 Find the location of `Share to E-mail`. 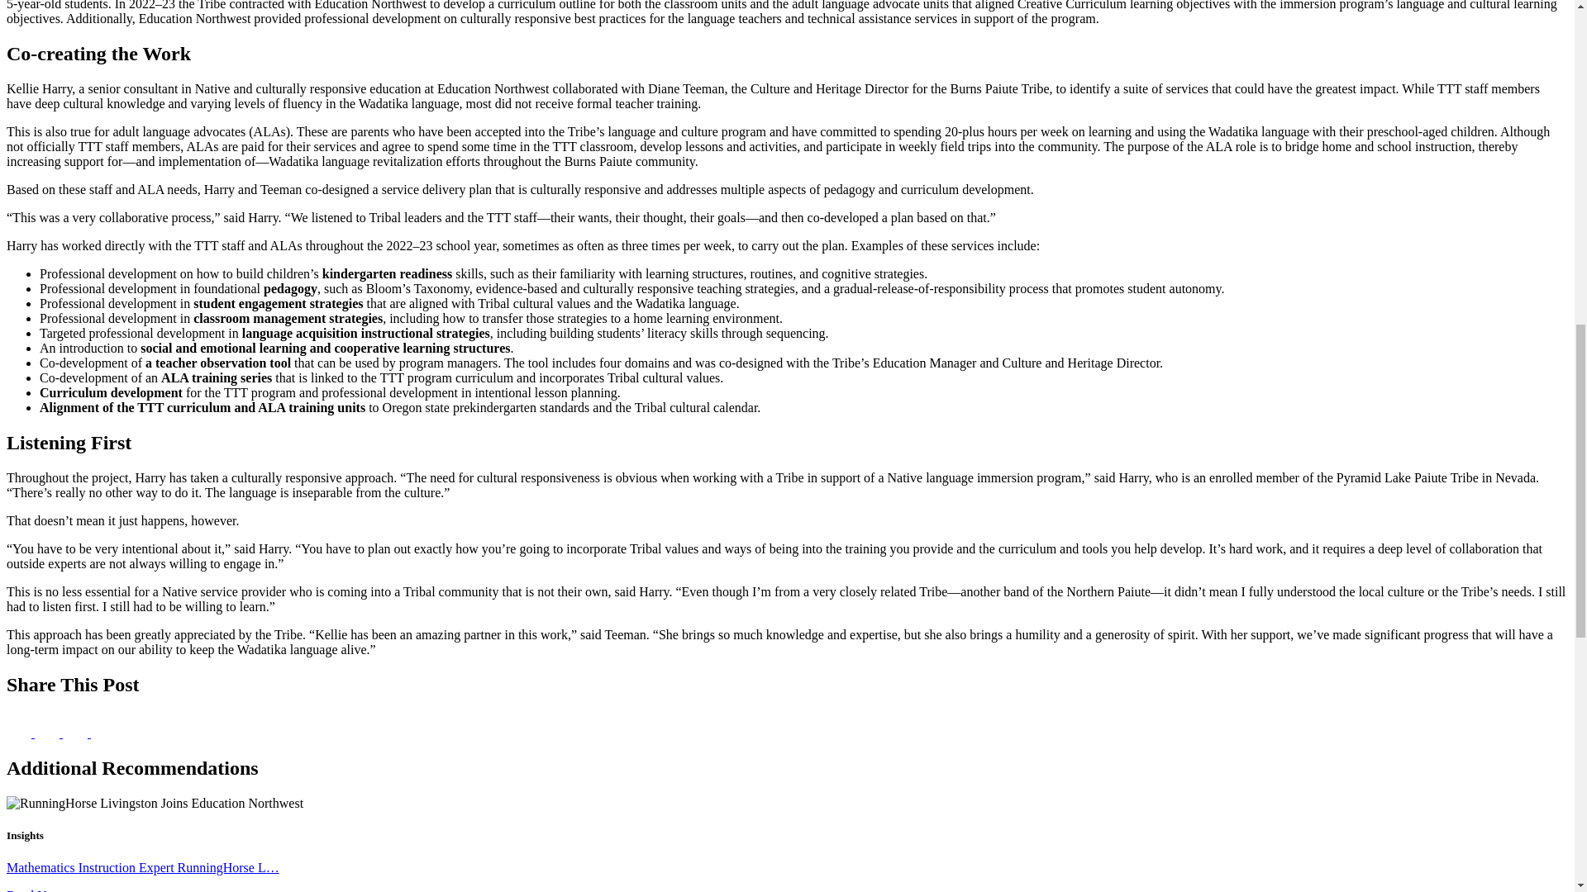

Share to E-mail is located at coordinates (102, 733).